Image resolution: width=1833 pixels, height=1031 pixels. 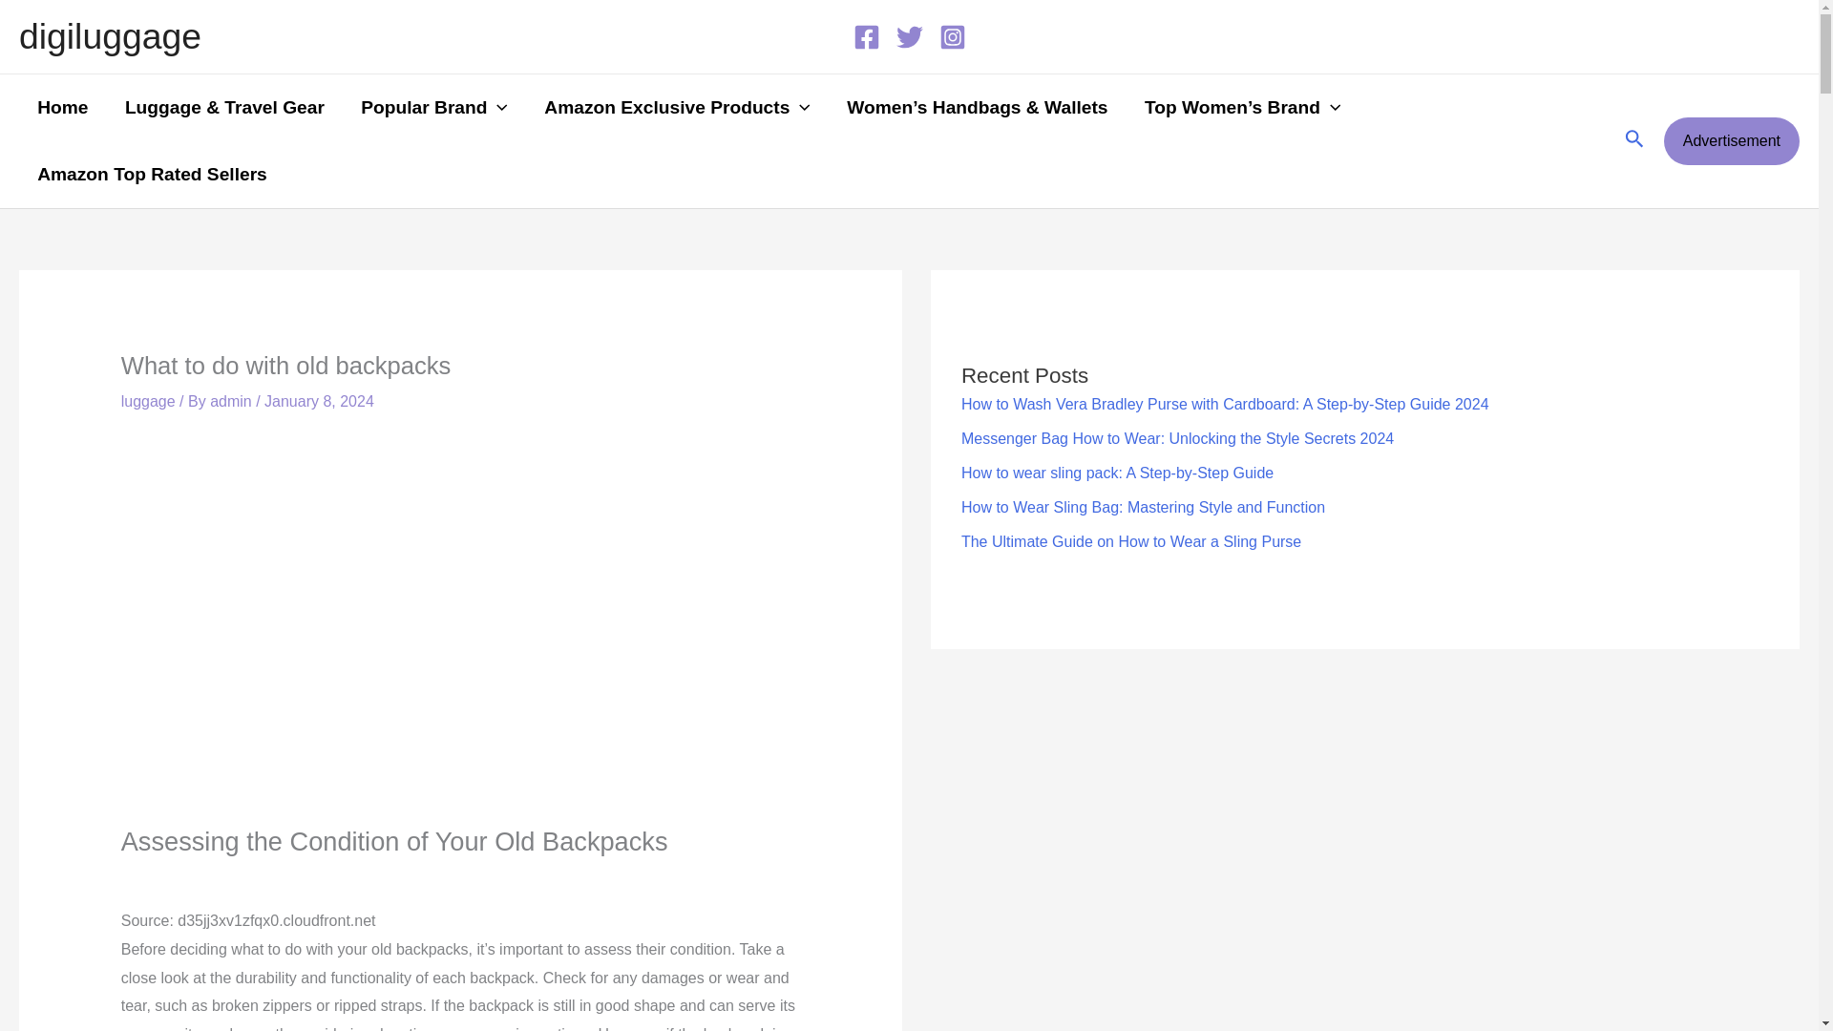 I want to click on Home, so click(x=62, y=107).